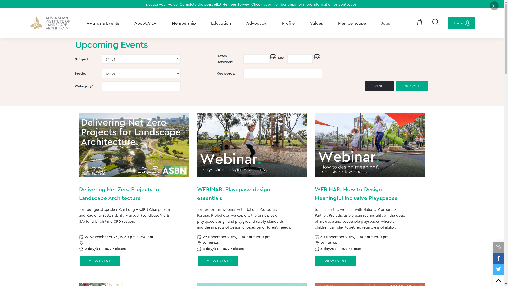 The height and width of the screenshot is (286, 508). What do you see at coordinates (221, 23) in the screenshot?
I see `Education` at bounding box center [221, 23].